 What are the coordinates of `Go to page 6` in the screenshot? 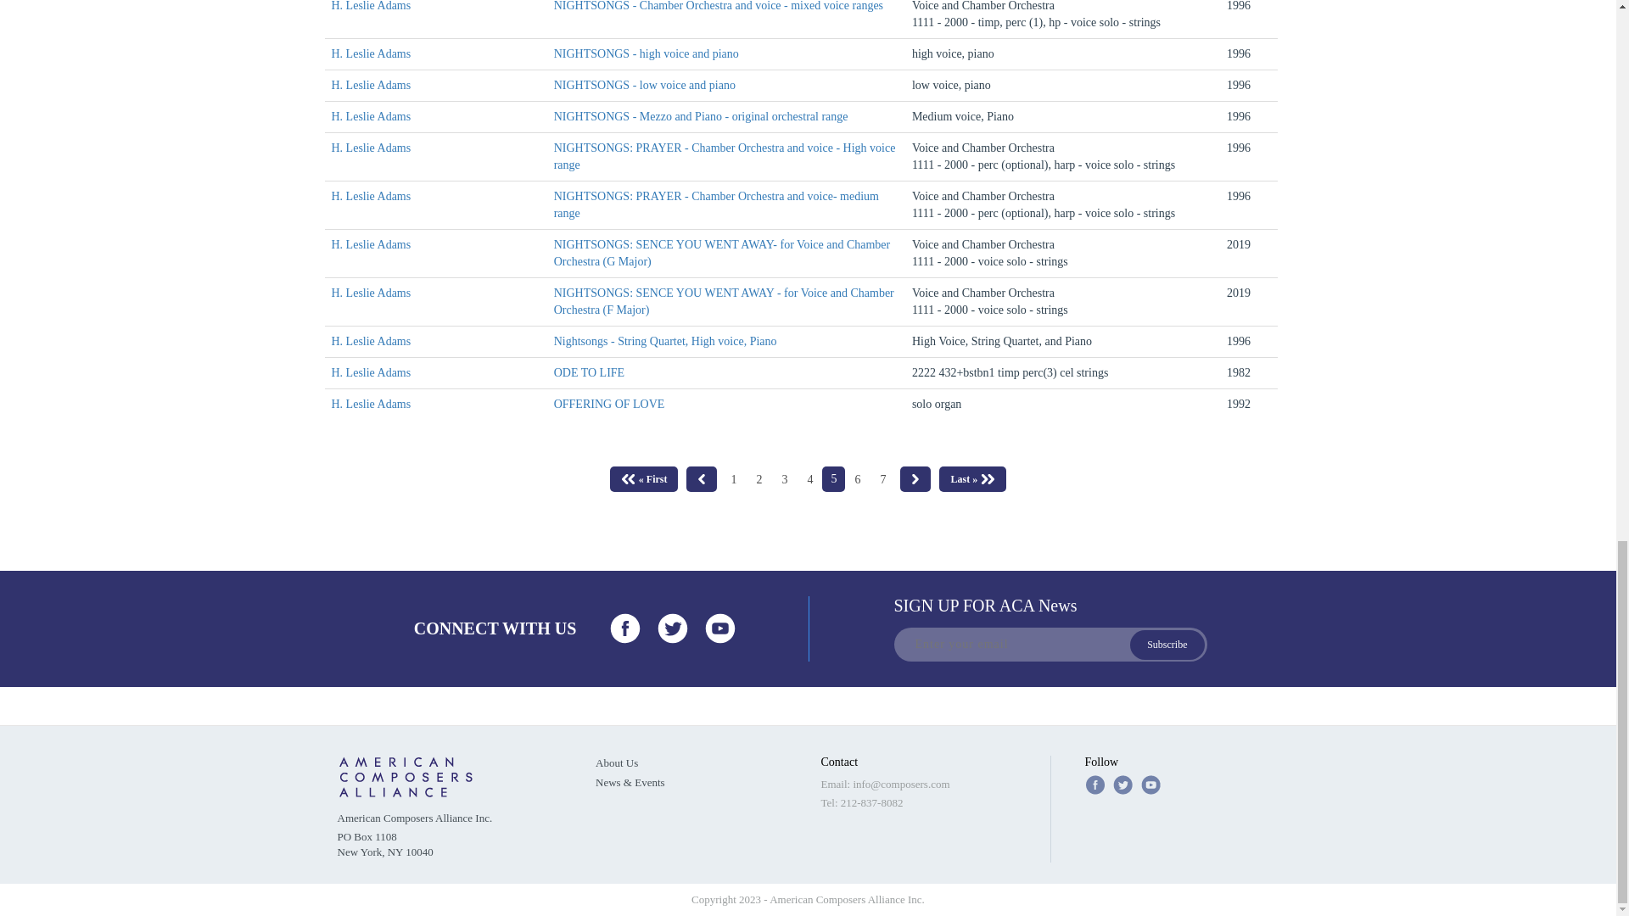 It's located at (857, 480).